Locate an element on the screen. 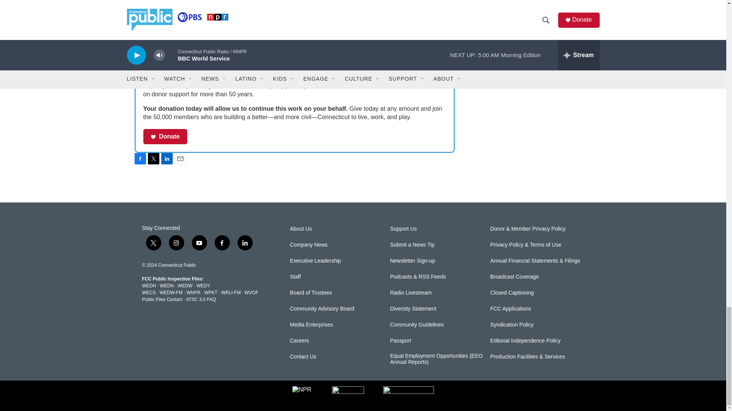 The image size is (732, 411). 3rd party ad content is located at coordinates (534, 11).